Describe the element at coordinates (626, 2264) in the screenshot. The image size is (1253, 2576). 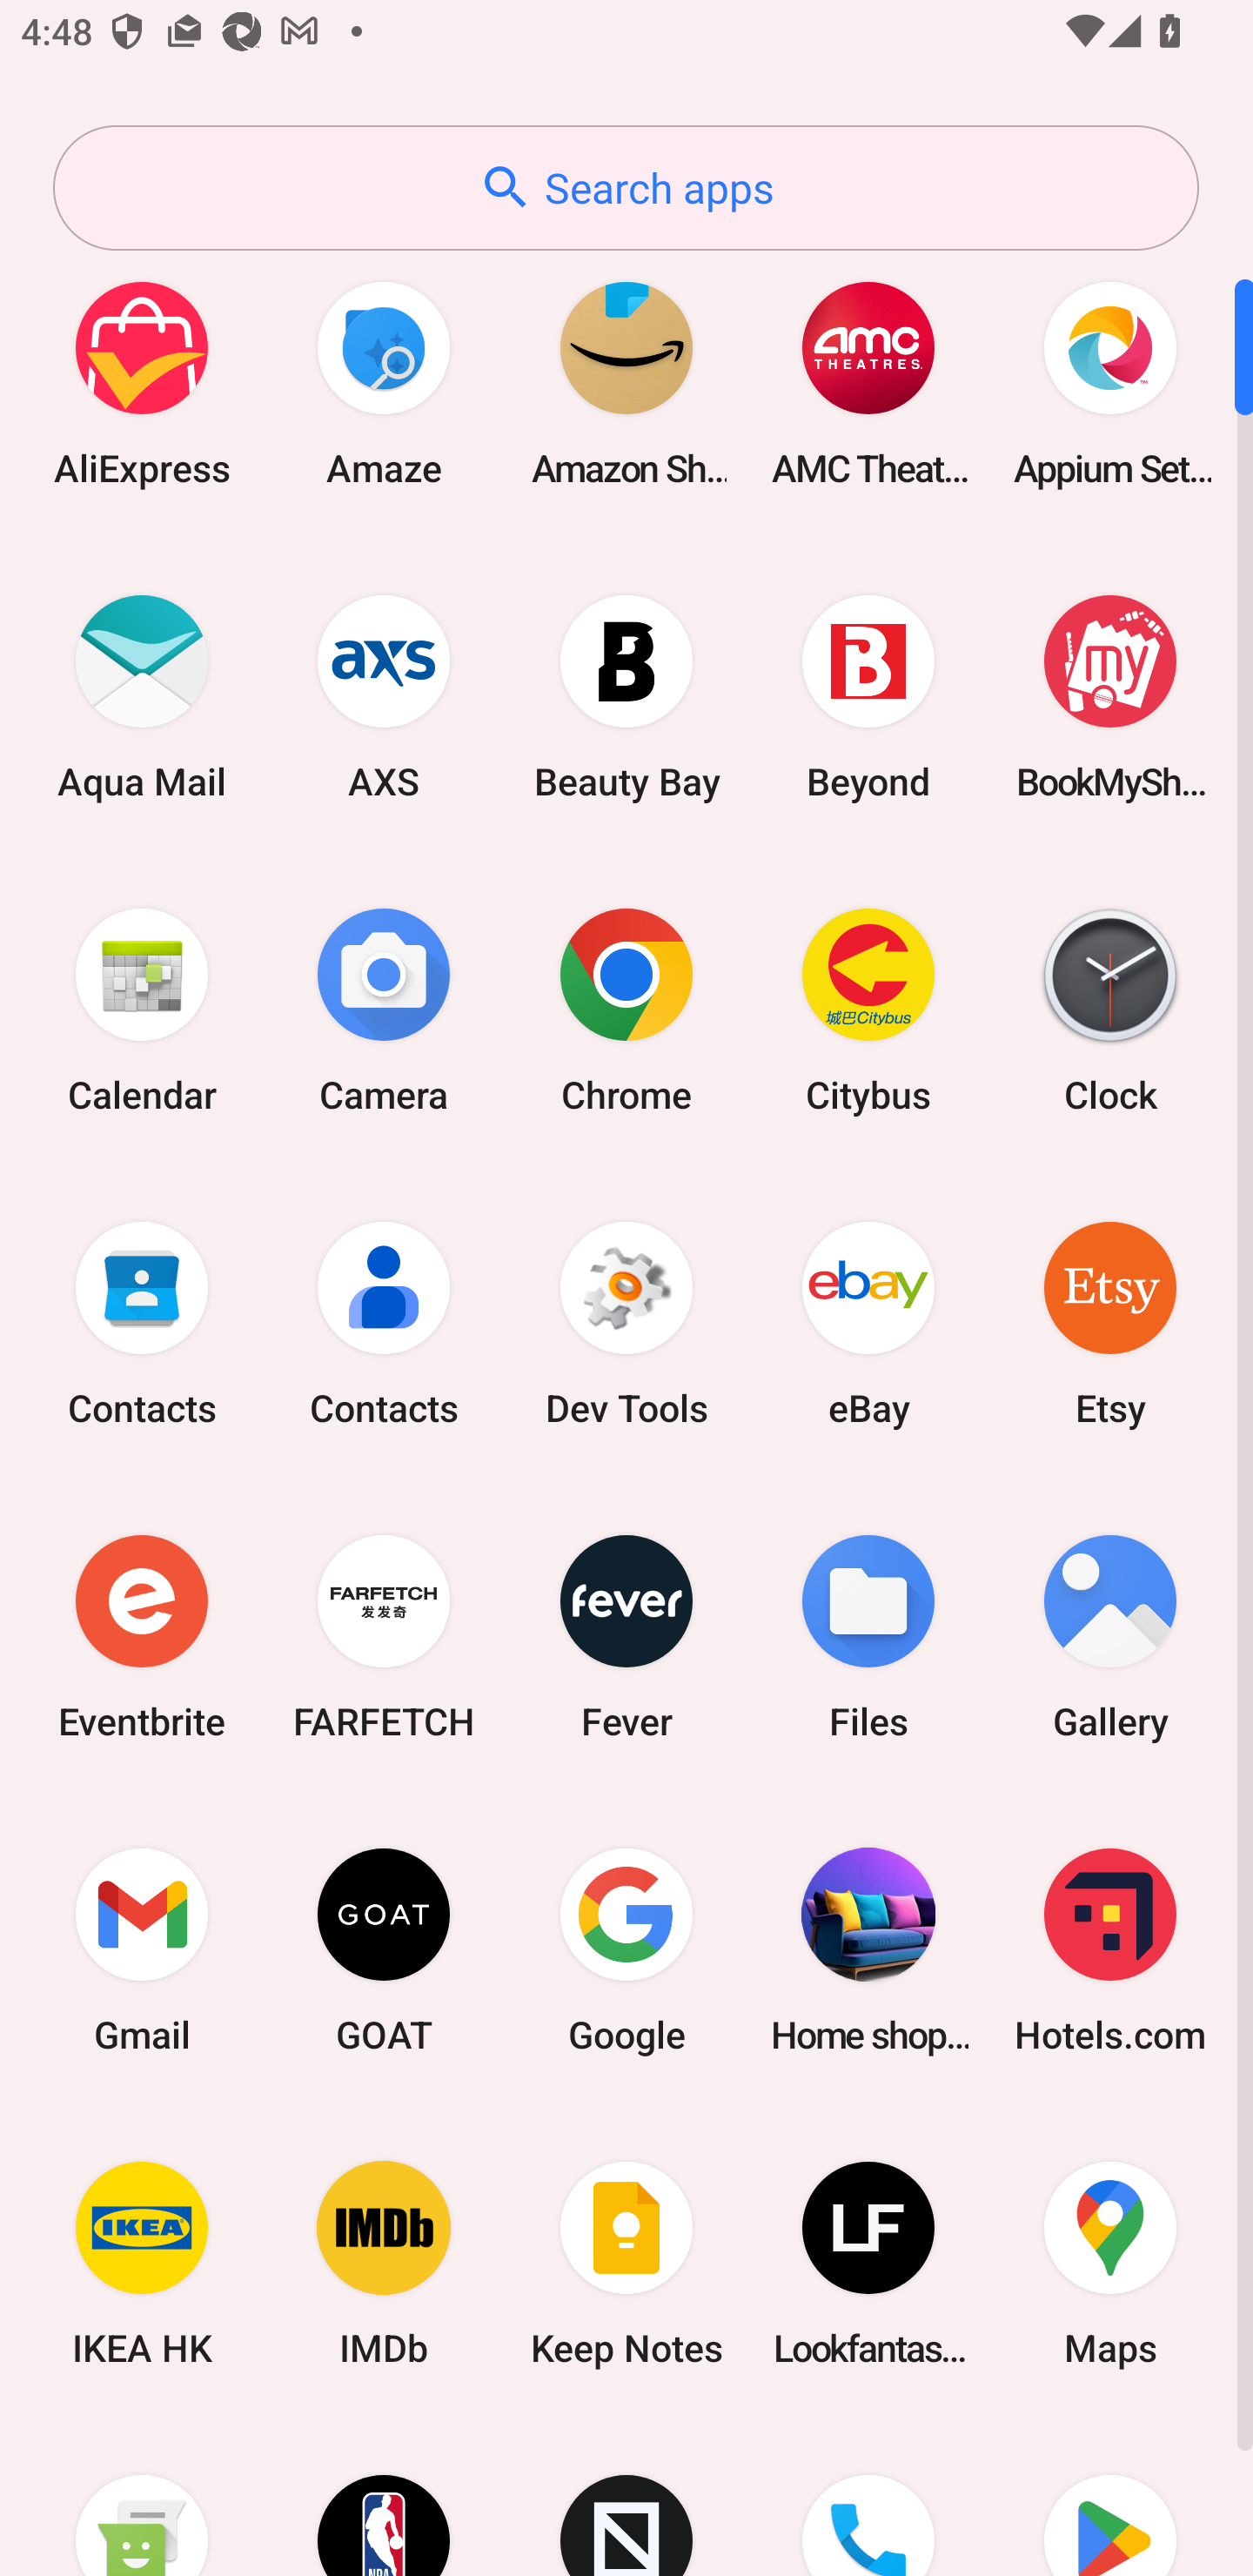
I see `Keep Notes` at that location.